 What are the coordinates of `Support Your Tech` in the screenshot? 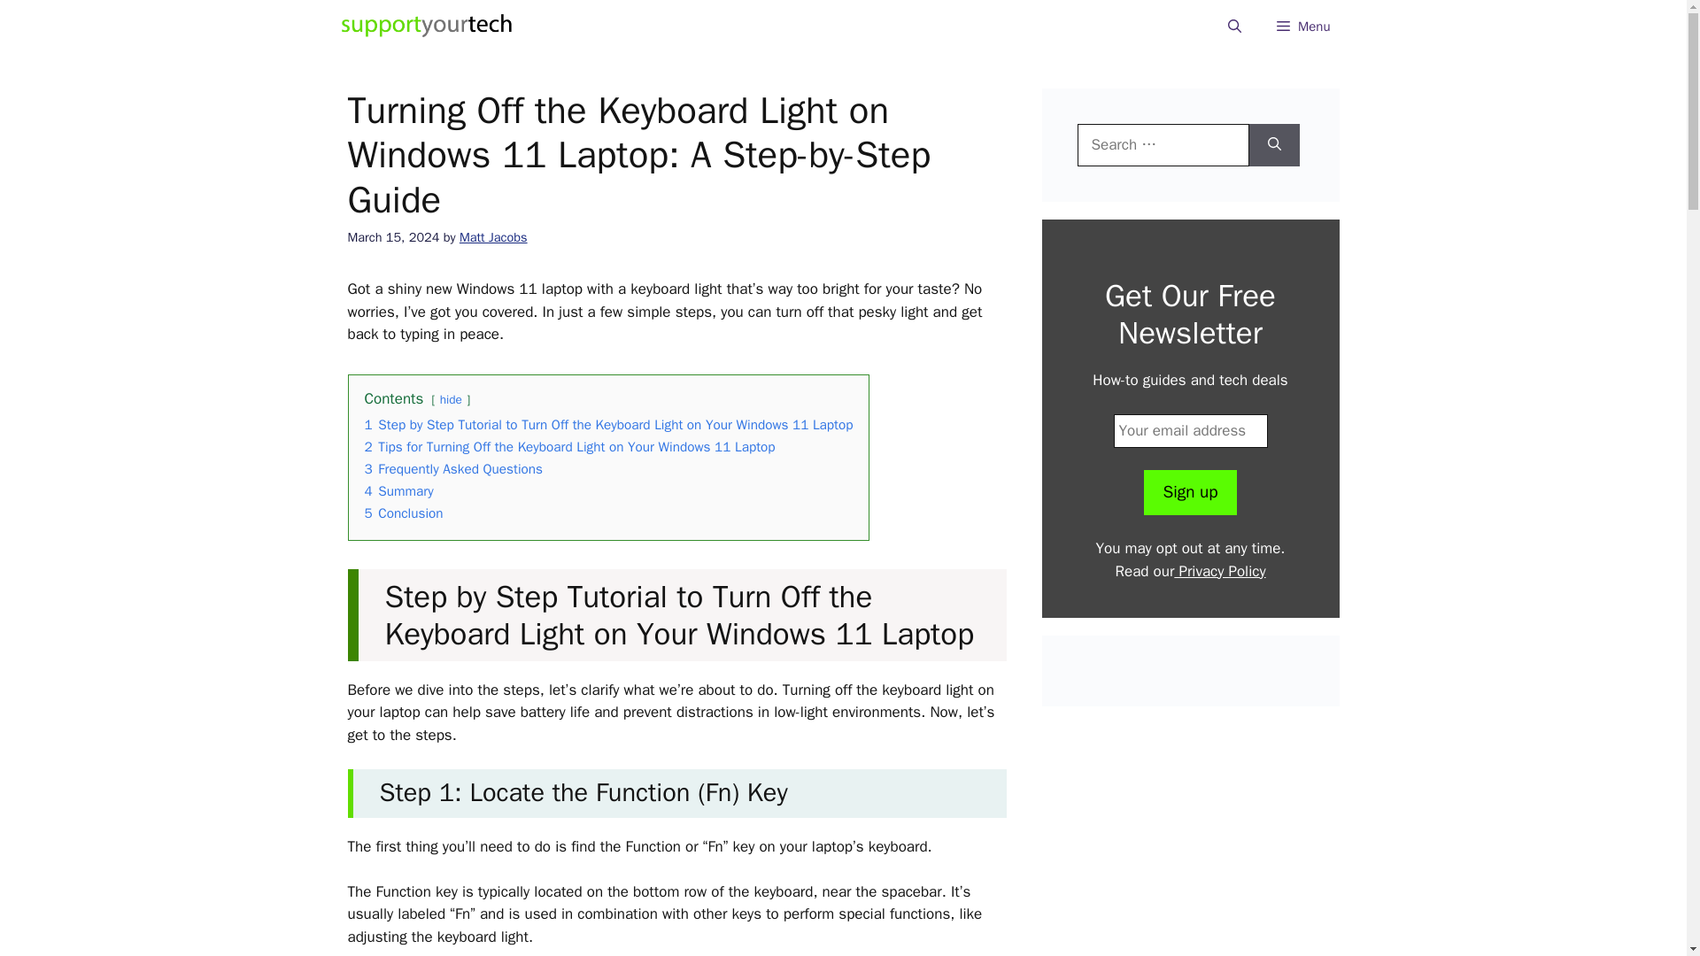 It's located at (427, 27).